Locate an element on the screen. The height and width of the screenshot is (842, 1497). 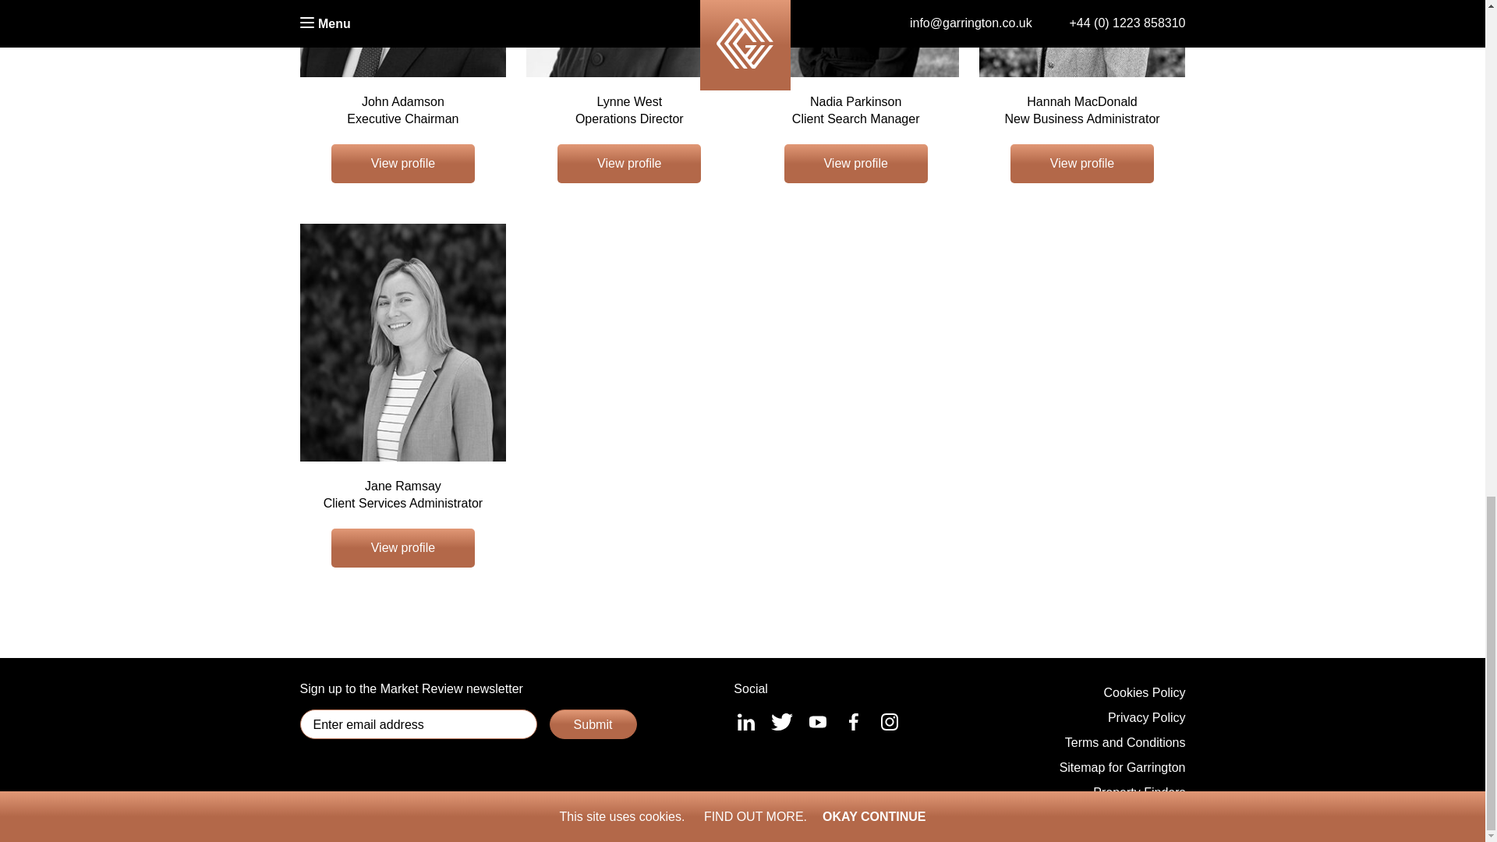
View profile is located at coordinates (402, 164).